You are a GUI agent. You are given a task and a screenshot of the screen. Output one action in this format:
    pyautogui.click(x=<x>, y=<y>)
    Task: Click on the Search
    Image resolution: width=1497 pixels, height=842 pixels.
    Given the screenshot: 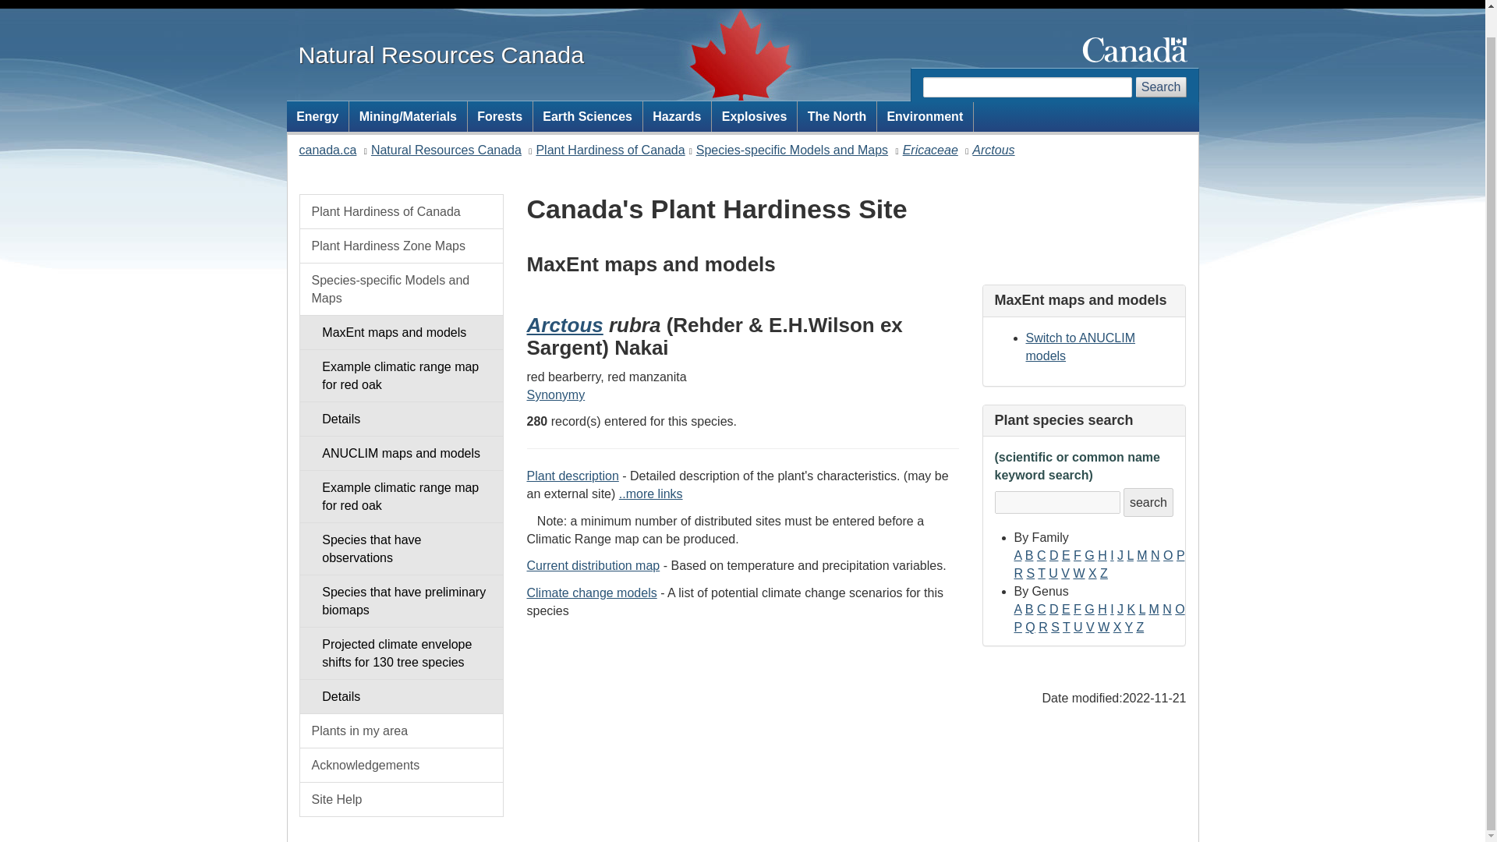 What is the action you would take?
    pyautogui.click(x=1162, y=87)
    